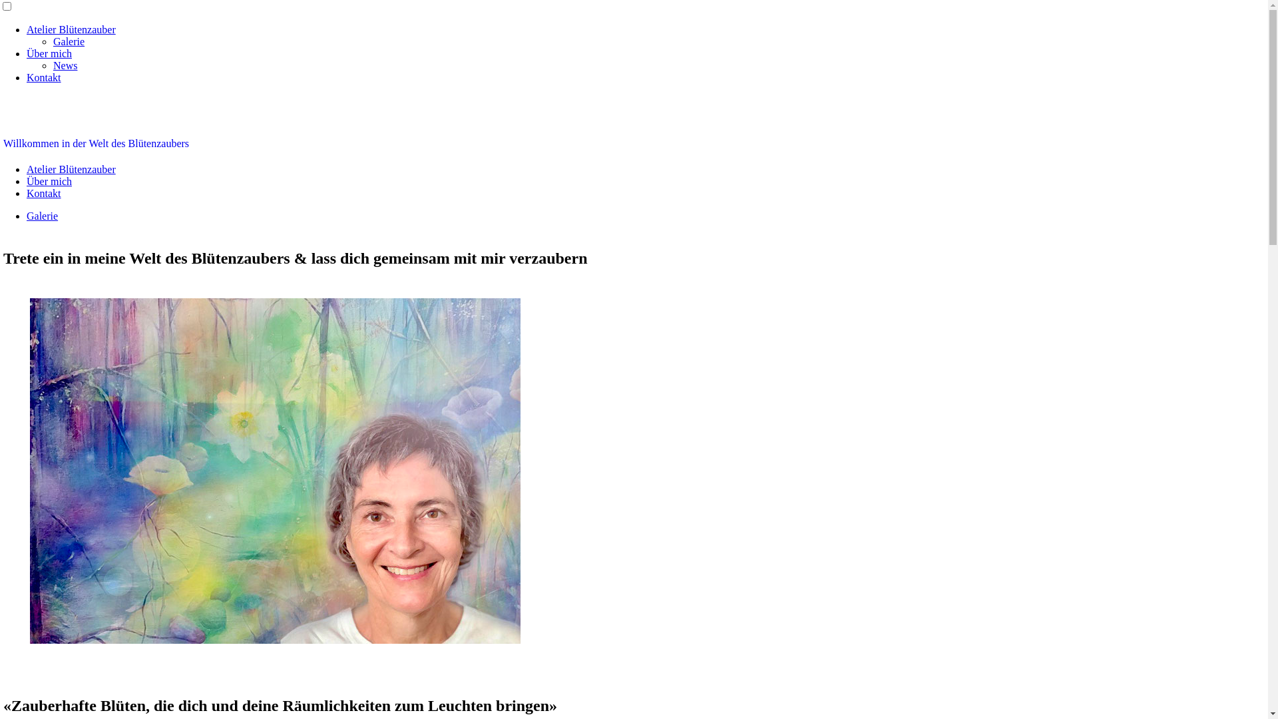 The height and width of the screenshot is (719, 1278). Describe the element at coordinates (65, 65) in the screenshot. I see `News` at that location.